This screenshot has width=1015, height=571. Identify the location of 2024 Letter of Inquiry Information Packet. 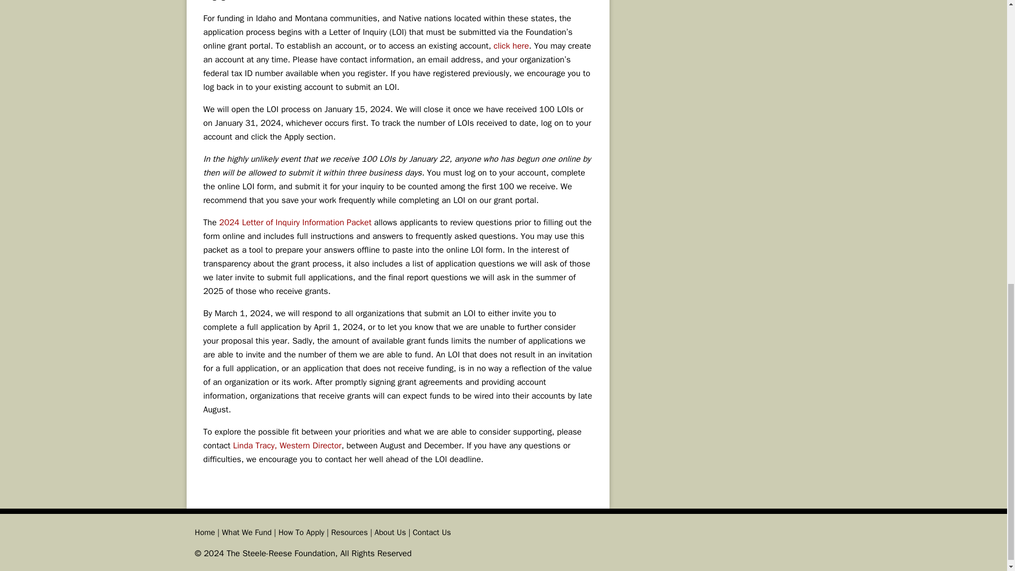
(295, 222).